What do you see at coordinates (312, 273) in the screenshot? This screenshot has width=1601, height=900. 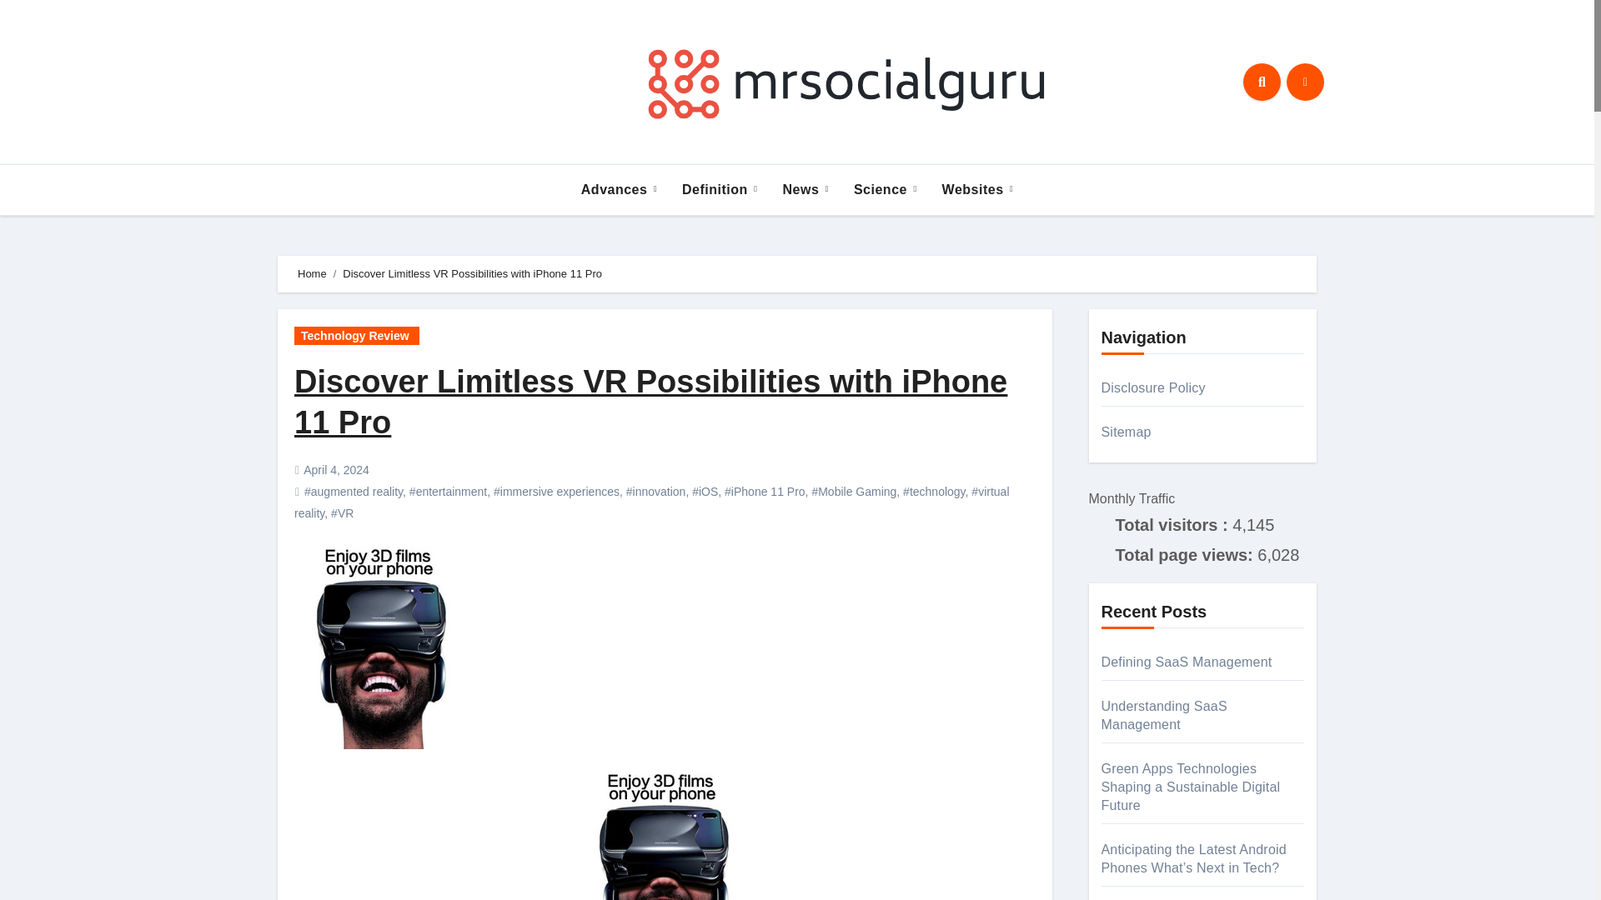 I see `Home` at bounding box center [312, 273].